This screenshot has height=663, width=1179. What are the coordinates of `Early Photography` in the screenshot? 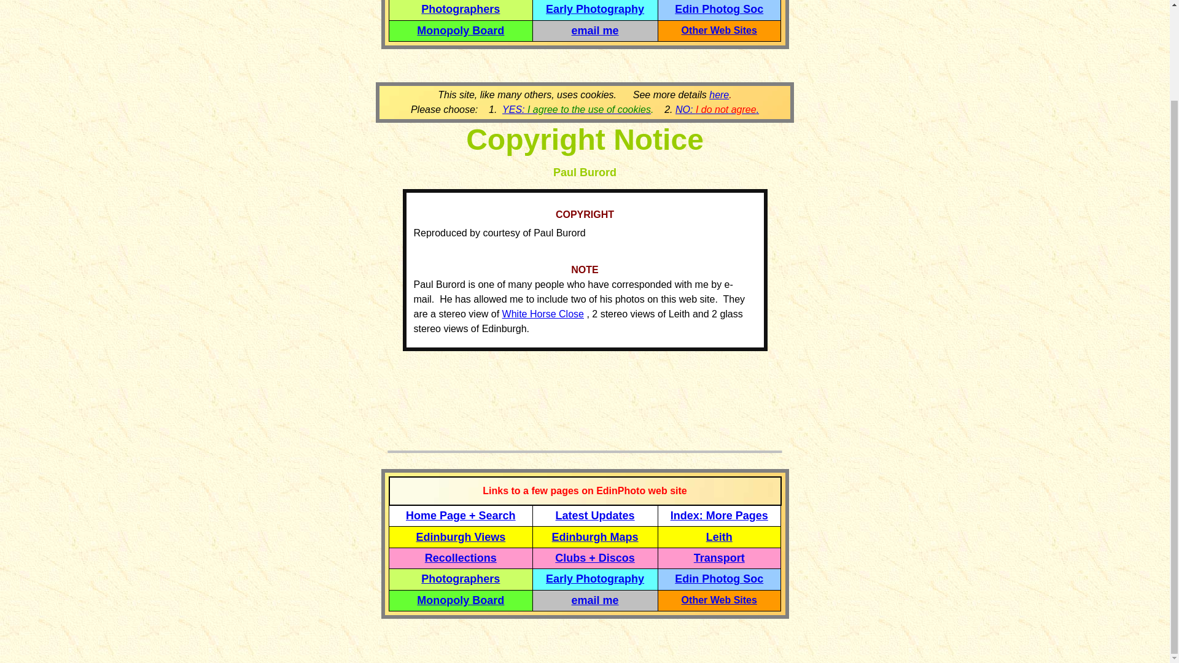 It's located at (594, 9).